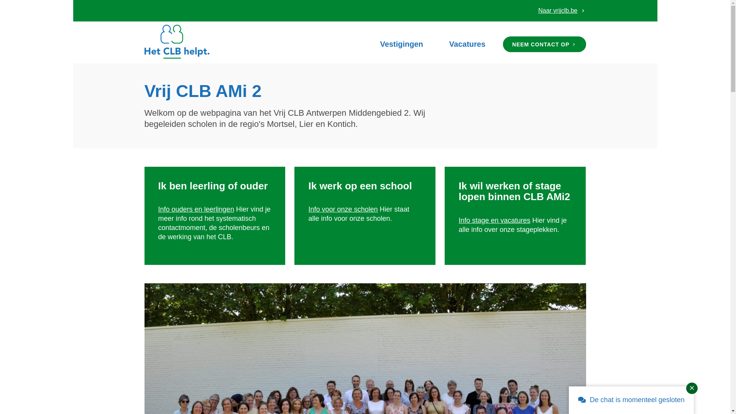 Image resolution: width=736 pixels, height=414 pixels. I want to click on Naar vrijclb.be, so click(562, 11).